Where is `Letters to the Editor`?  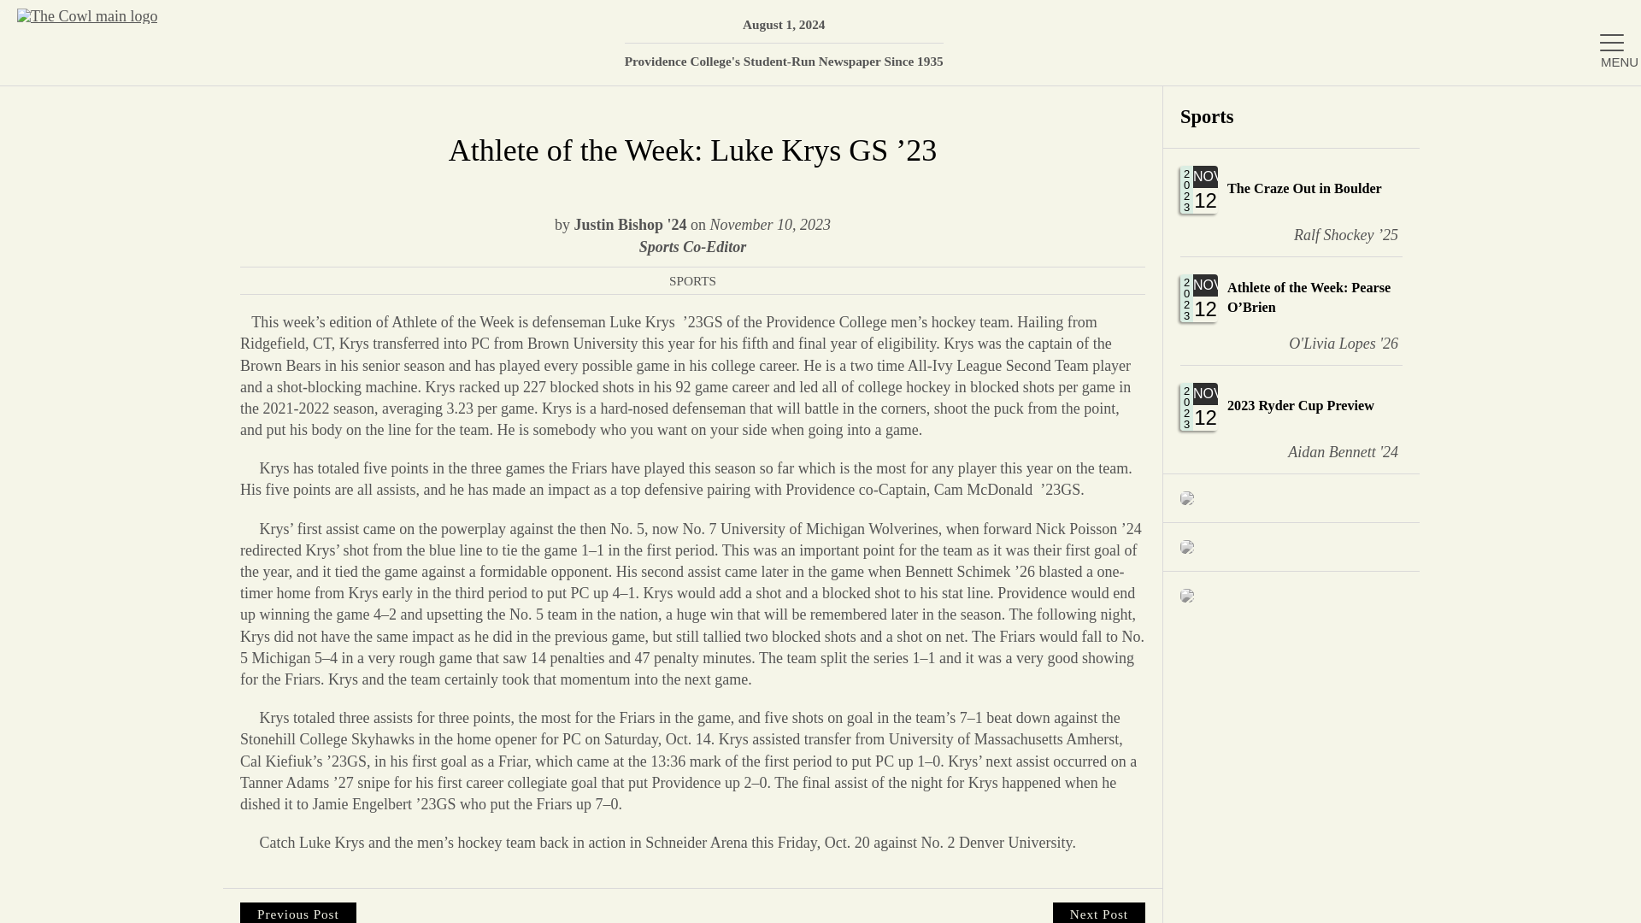 Letters to the Editor is located at coordinates (1438, 561).